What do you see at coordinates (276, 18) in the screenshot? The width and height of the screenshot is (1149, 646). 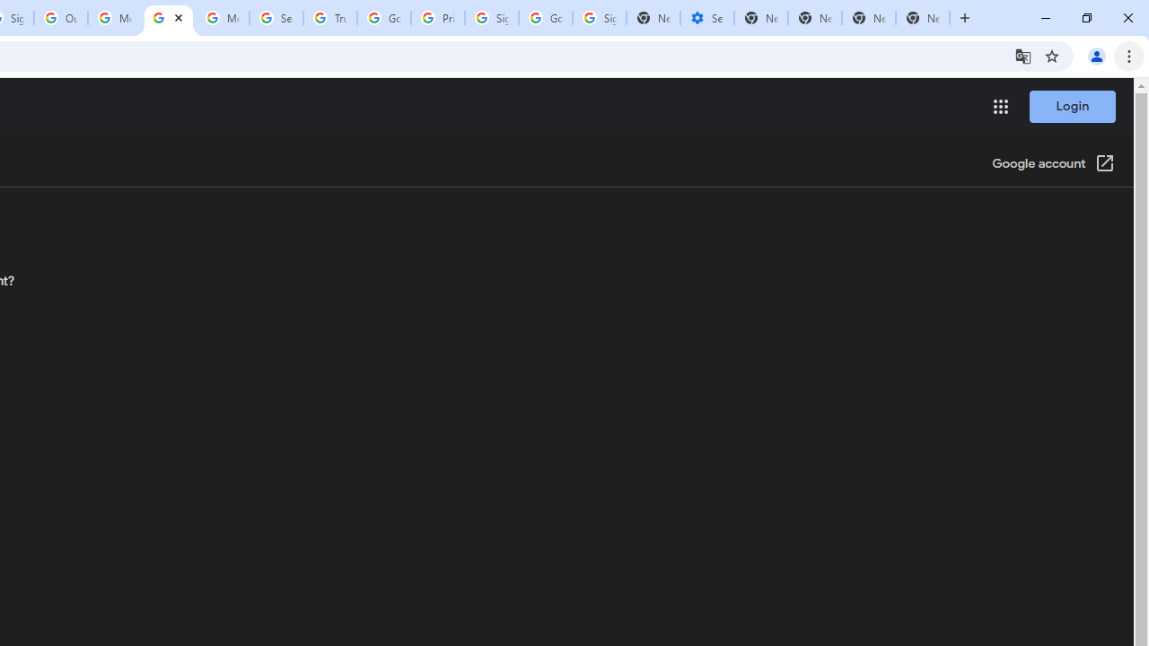 I see `Search our Doodle Library Collection - Google Doodles` at bounding box center [276, 18].